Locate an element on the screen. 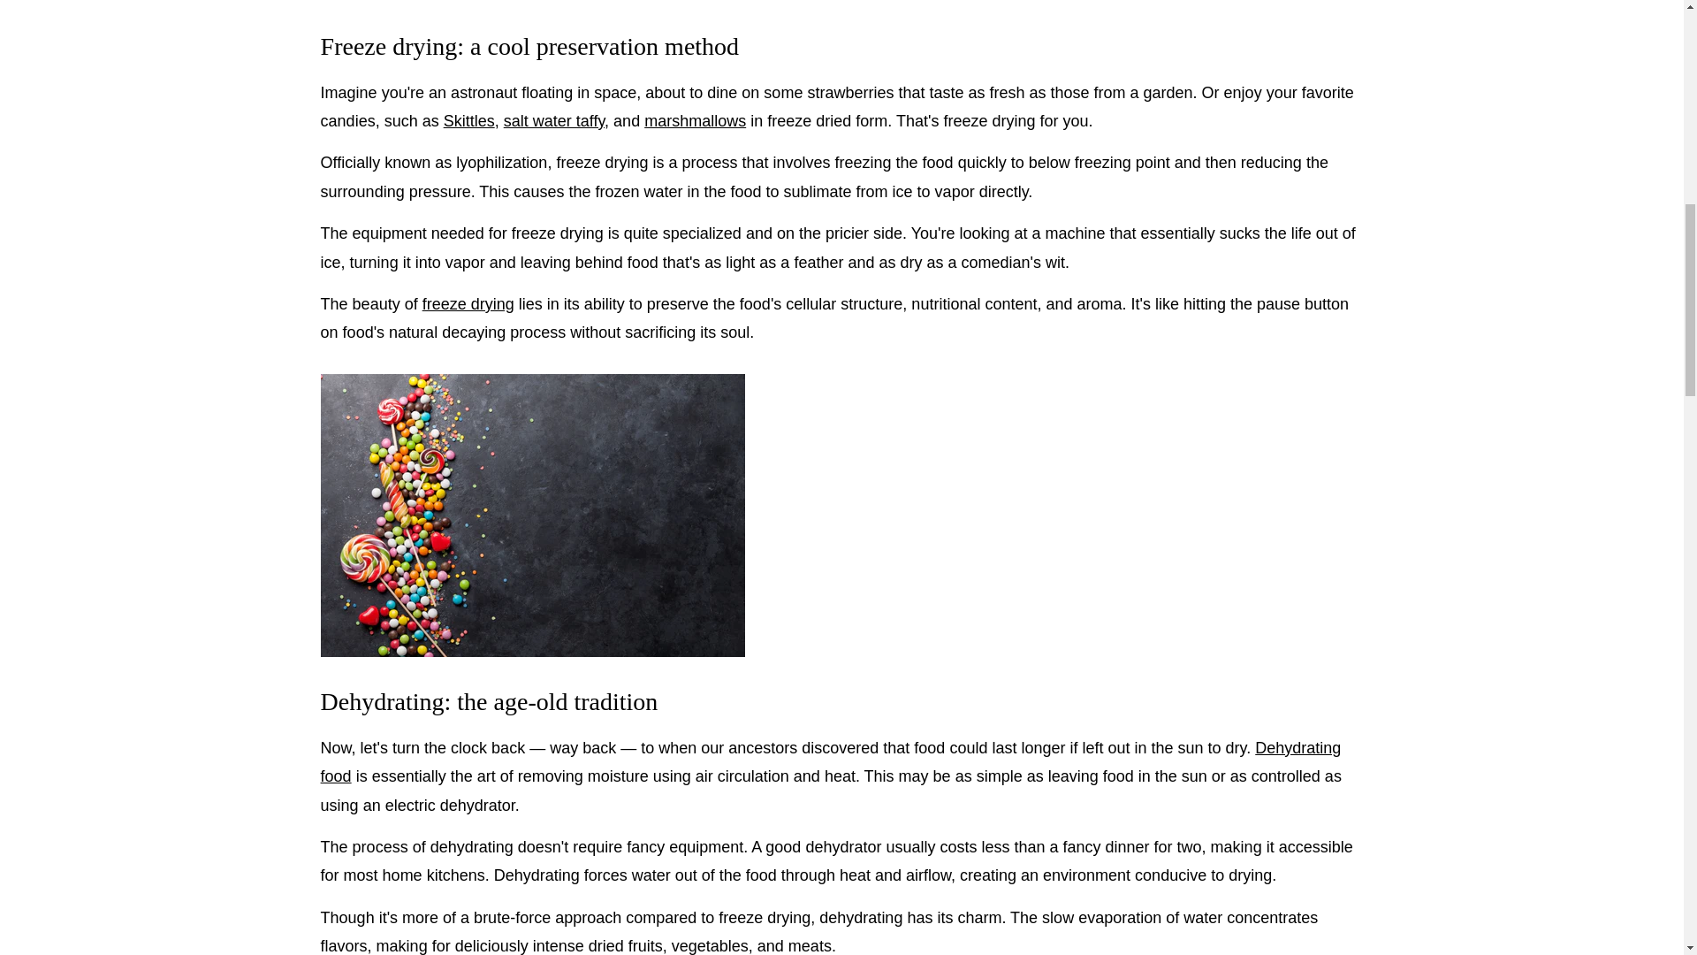 Image resolution: width=1697 pixels, height=955 pixels. salt water taffy is located at coordinates (553, 120).